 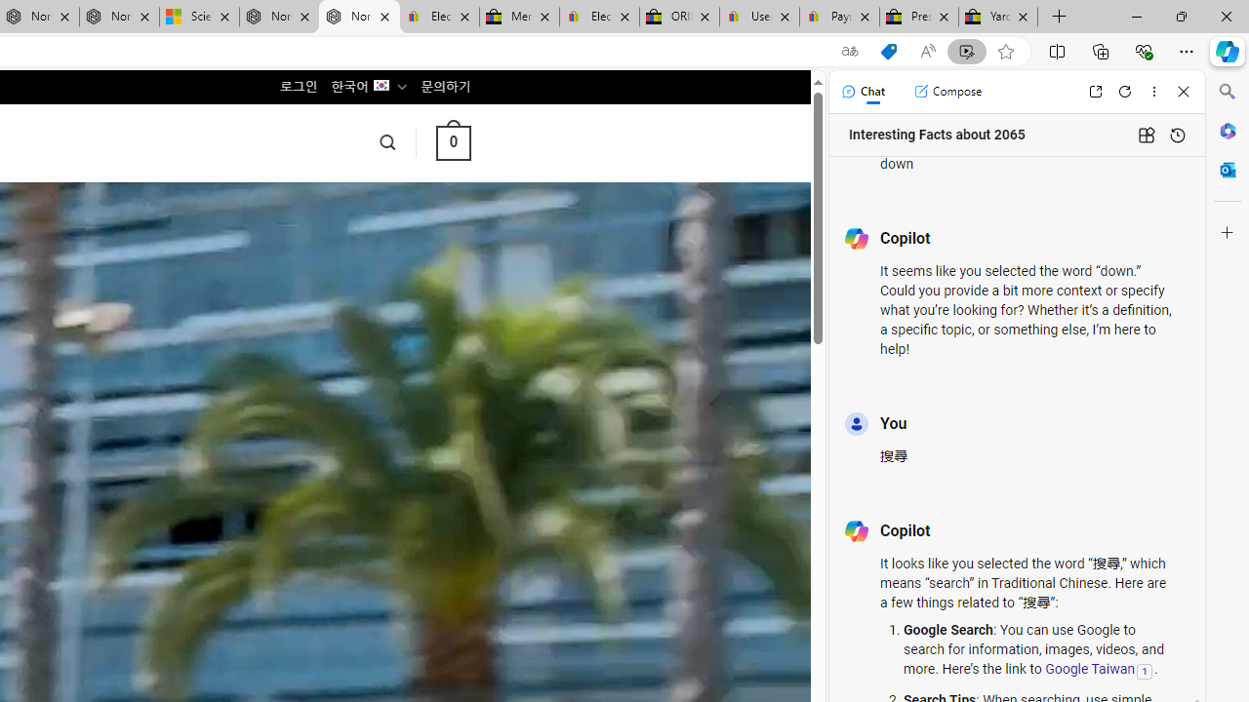 I want to click on  0 , so click(x=453, y=142).